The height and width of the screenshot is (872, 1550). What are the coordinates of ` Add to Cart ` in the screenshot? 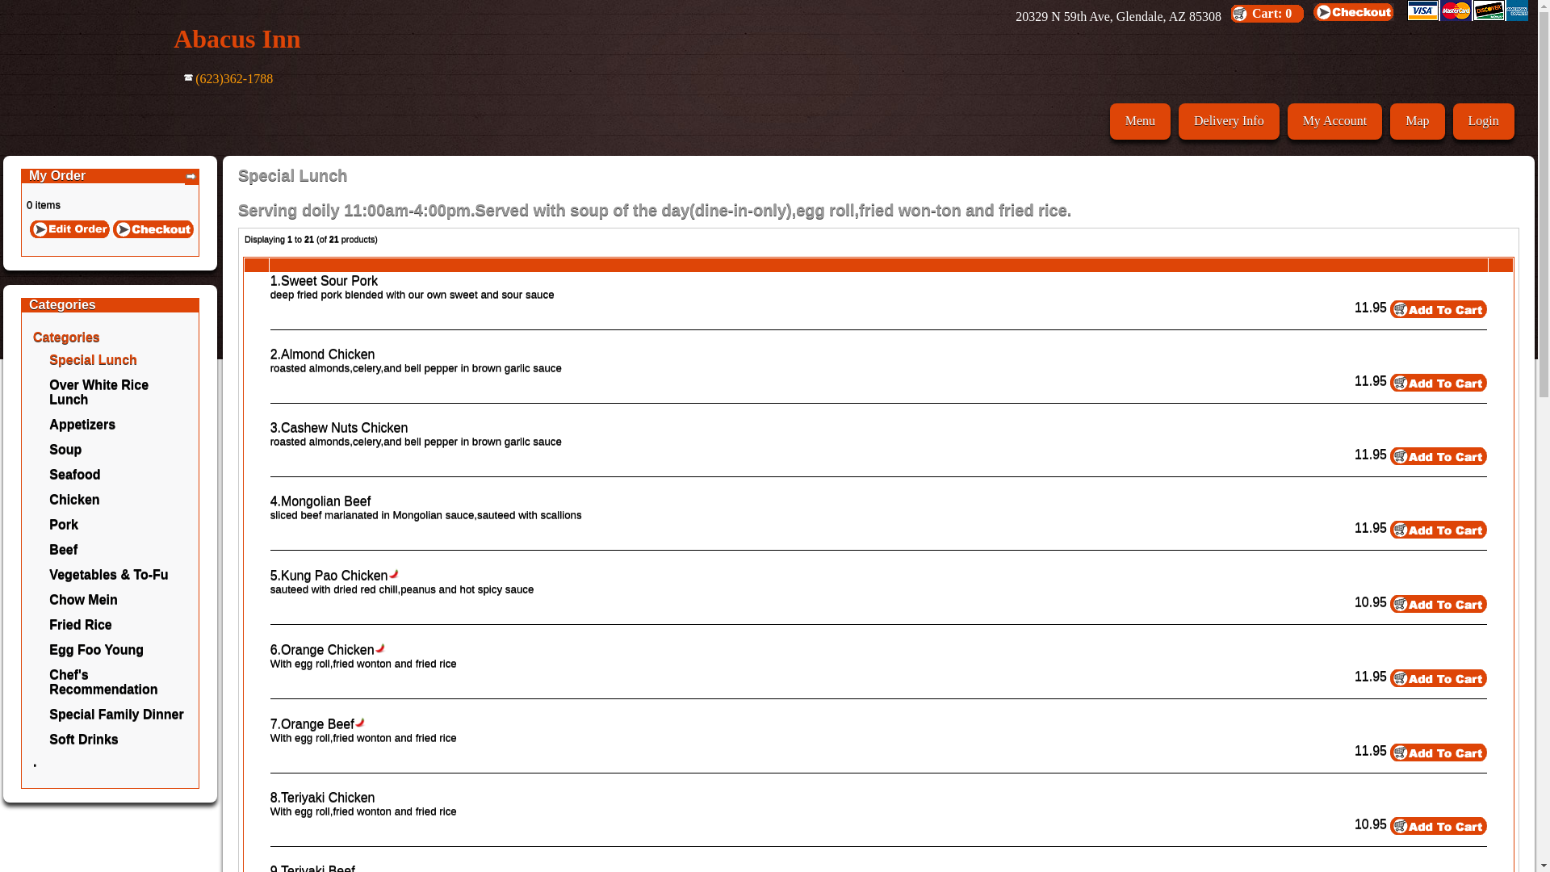 It's located at (1439, 753).